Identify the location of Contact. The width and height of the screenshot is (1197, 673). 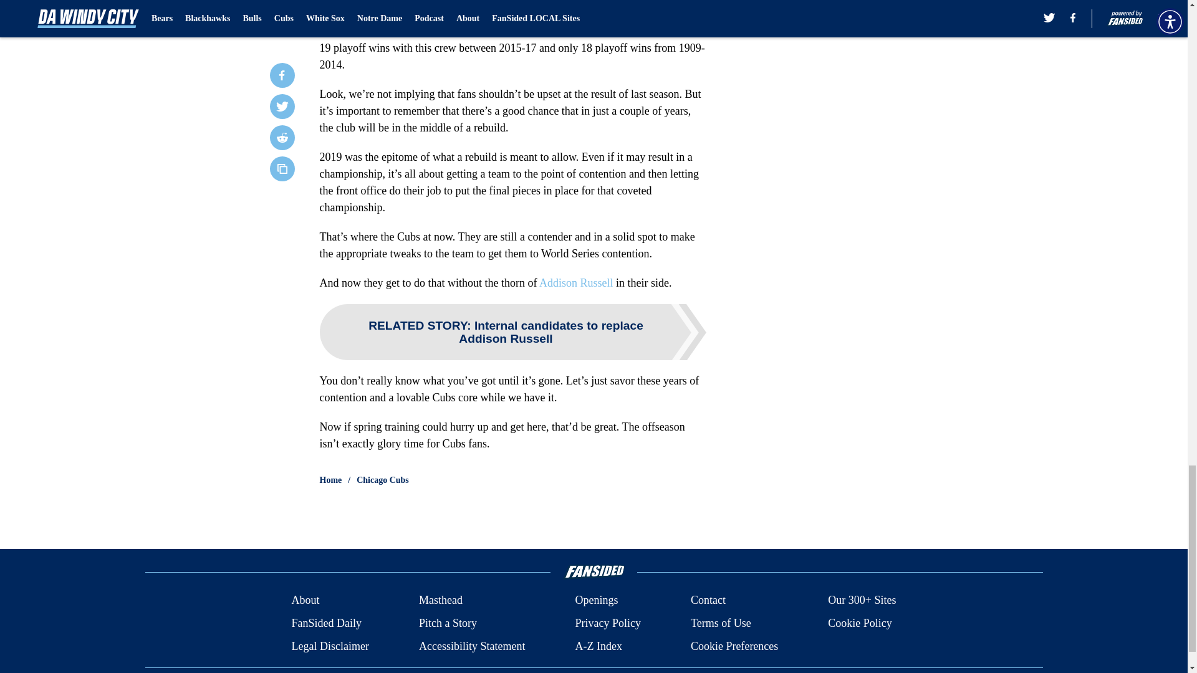
(708, 601).